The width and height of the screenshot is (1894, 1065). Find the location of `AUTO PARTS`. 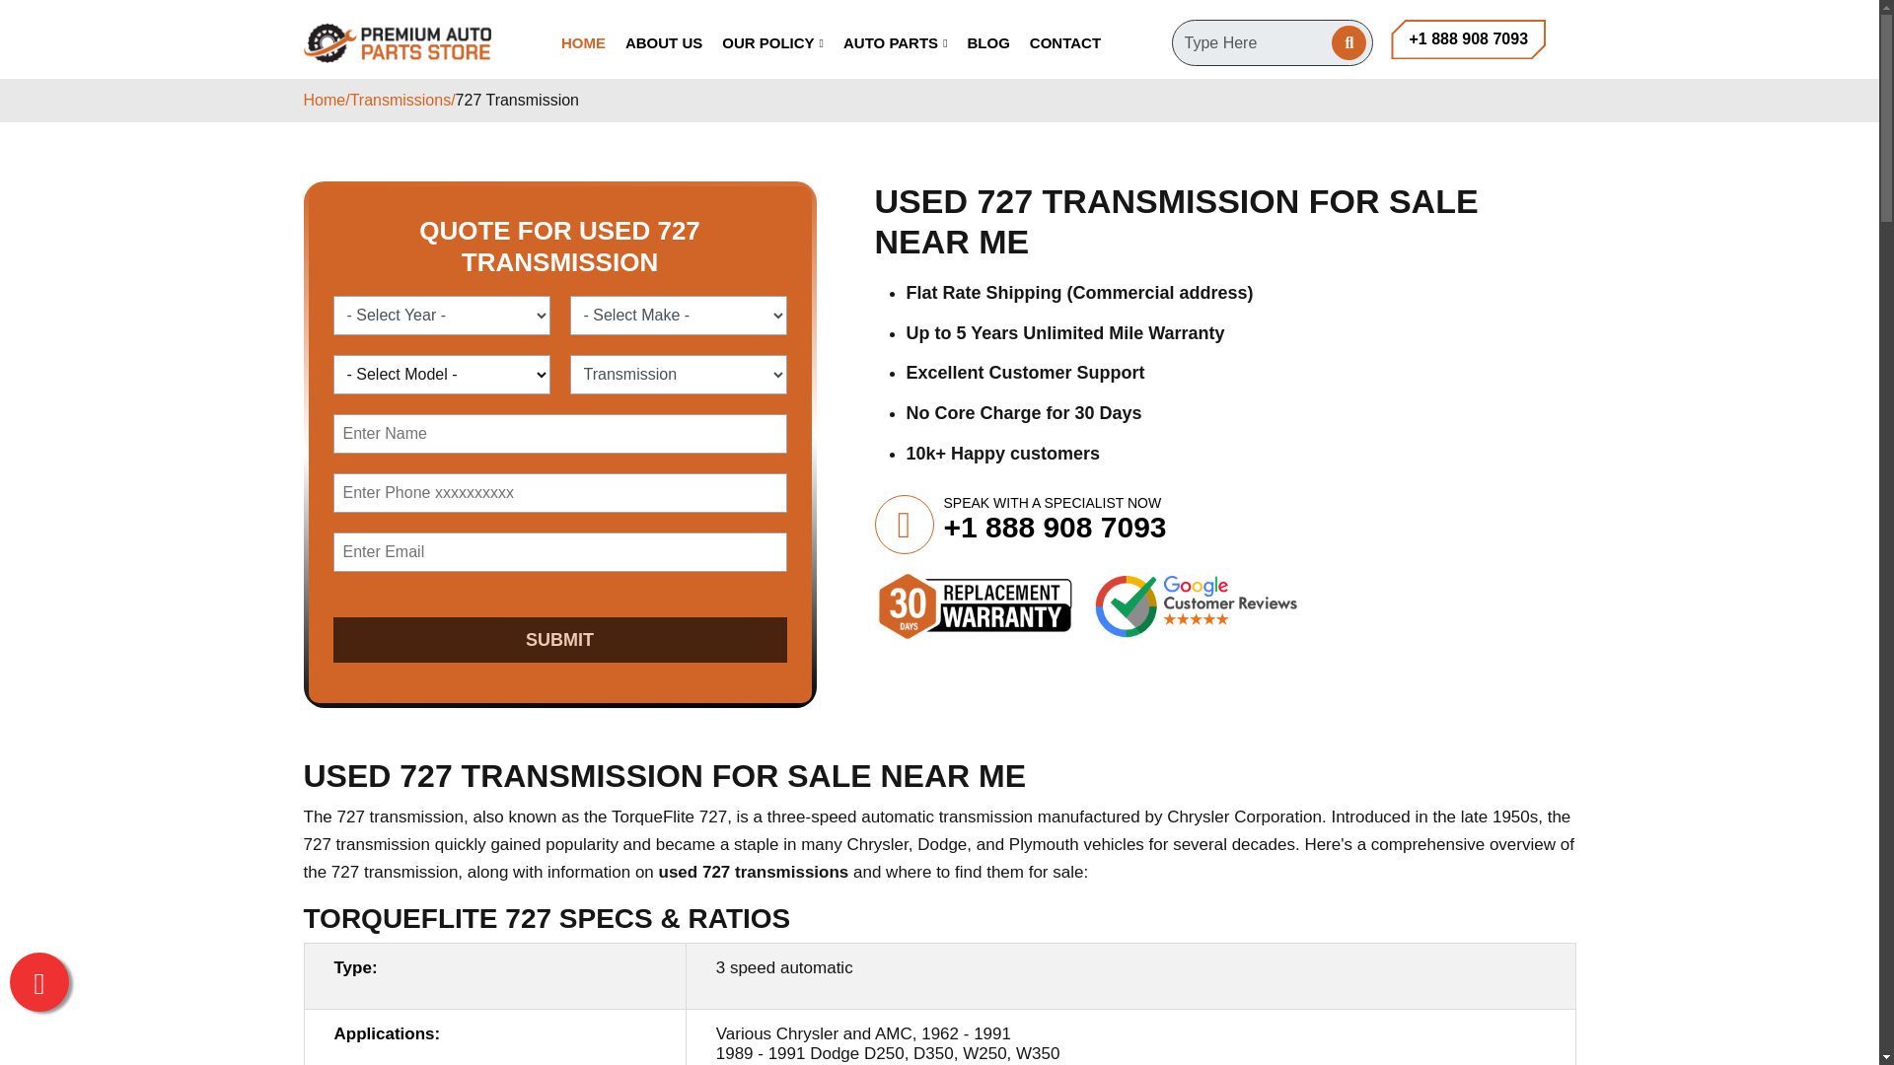

AUTO PARTS is located at coordinates (896, 42).